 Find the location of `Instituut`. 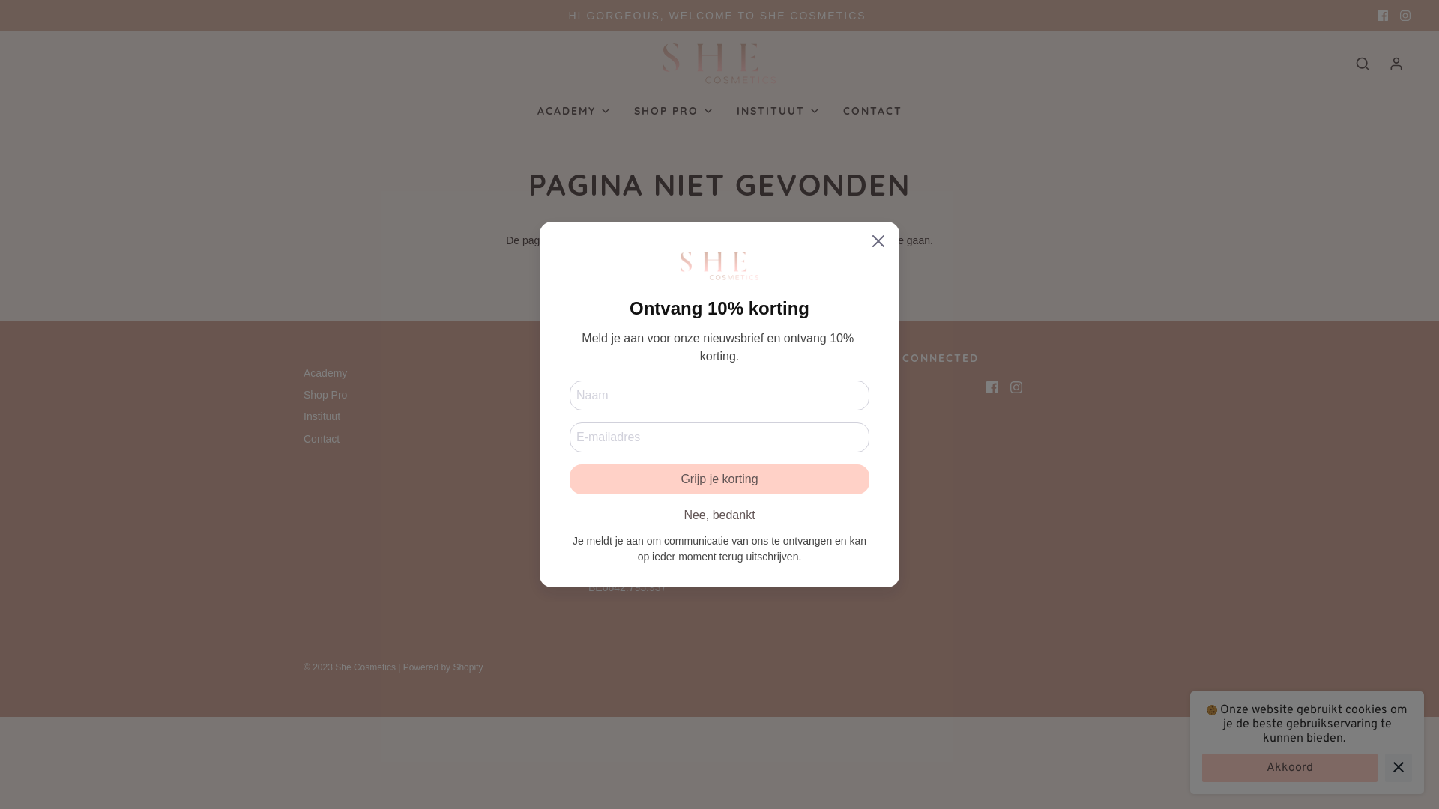

Instituut is located at coordinates (322, 419).